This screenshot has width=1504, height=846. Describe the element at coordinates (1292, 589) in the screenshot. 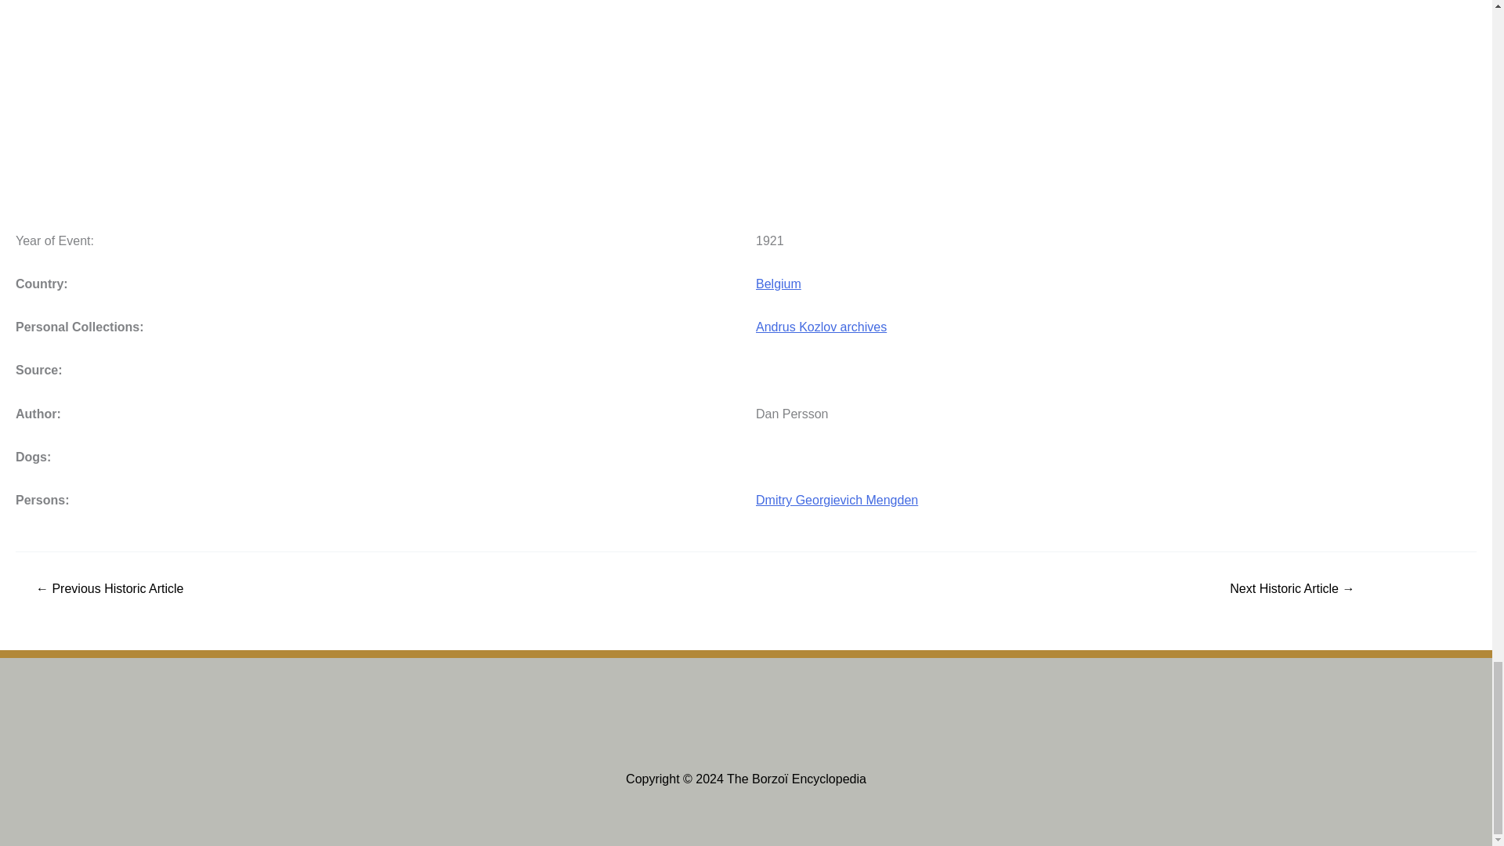

I see `Three great dog people` at that location.